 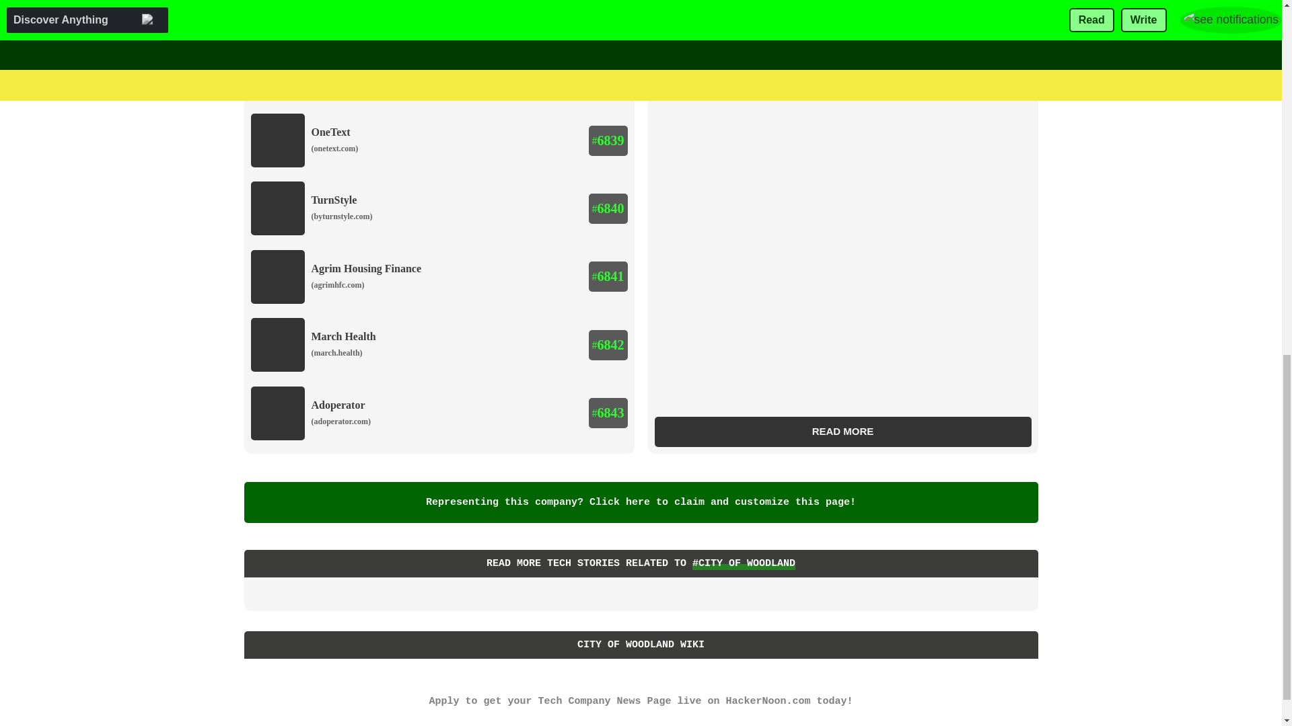 What do you see at coordinates (366, 268) in the screenshot?
I see `Agrim Housing Finance` at bounding box center [366, 268].